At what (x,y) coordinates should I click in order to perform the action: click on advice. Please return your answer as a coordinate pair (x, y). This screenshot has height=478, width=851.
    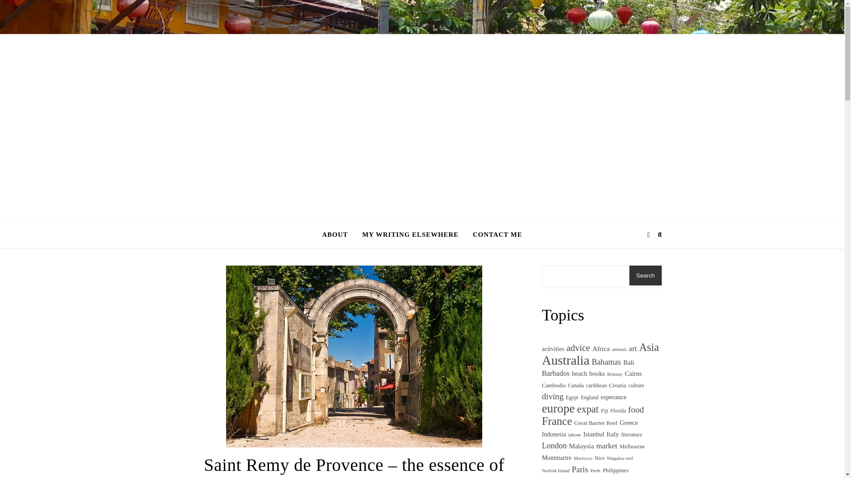
    Looking at the image, I should click on (578, 348).